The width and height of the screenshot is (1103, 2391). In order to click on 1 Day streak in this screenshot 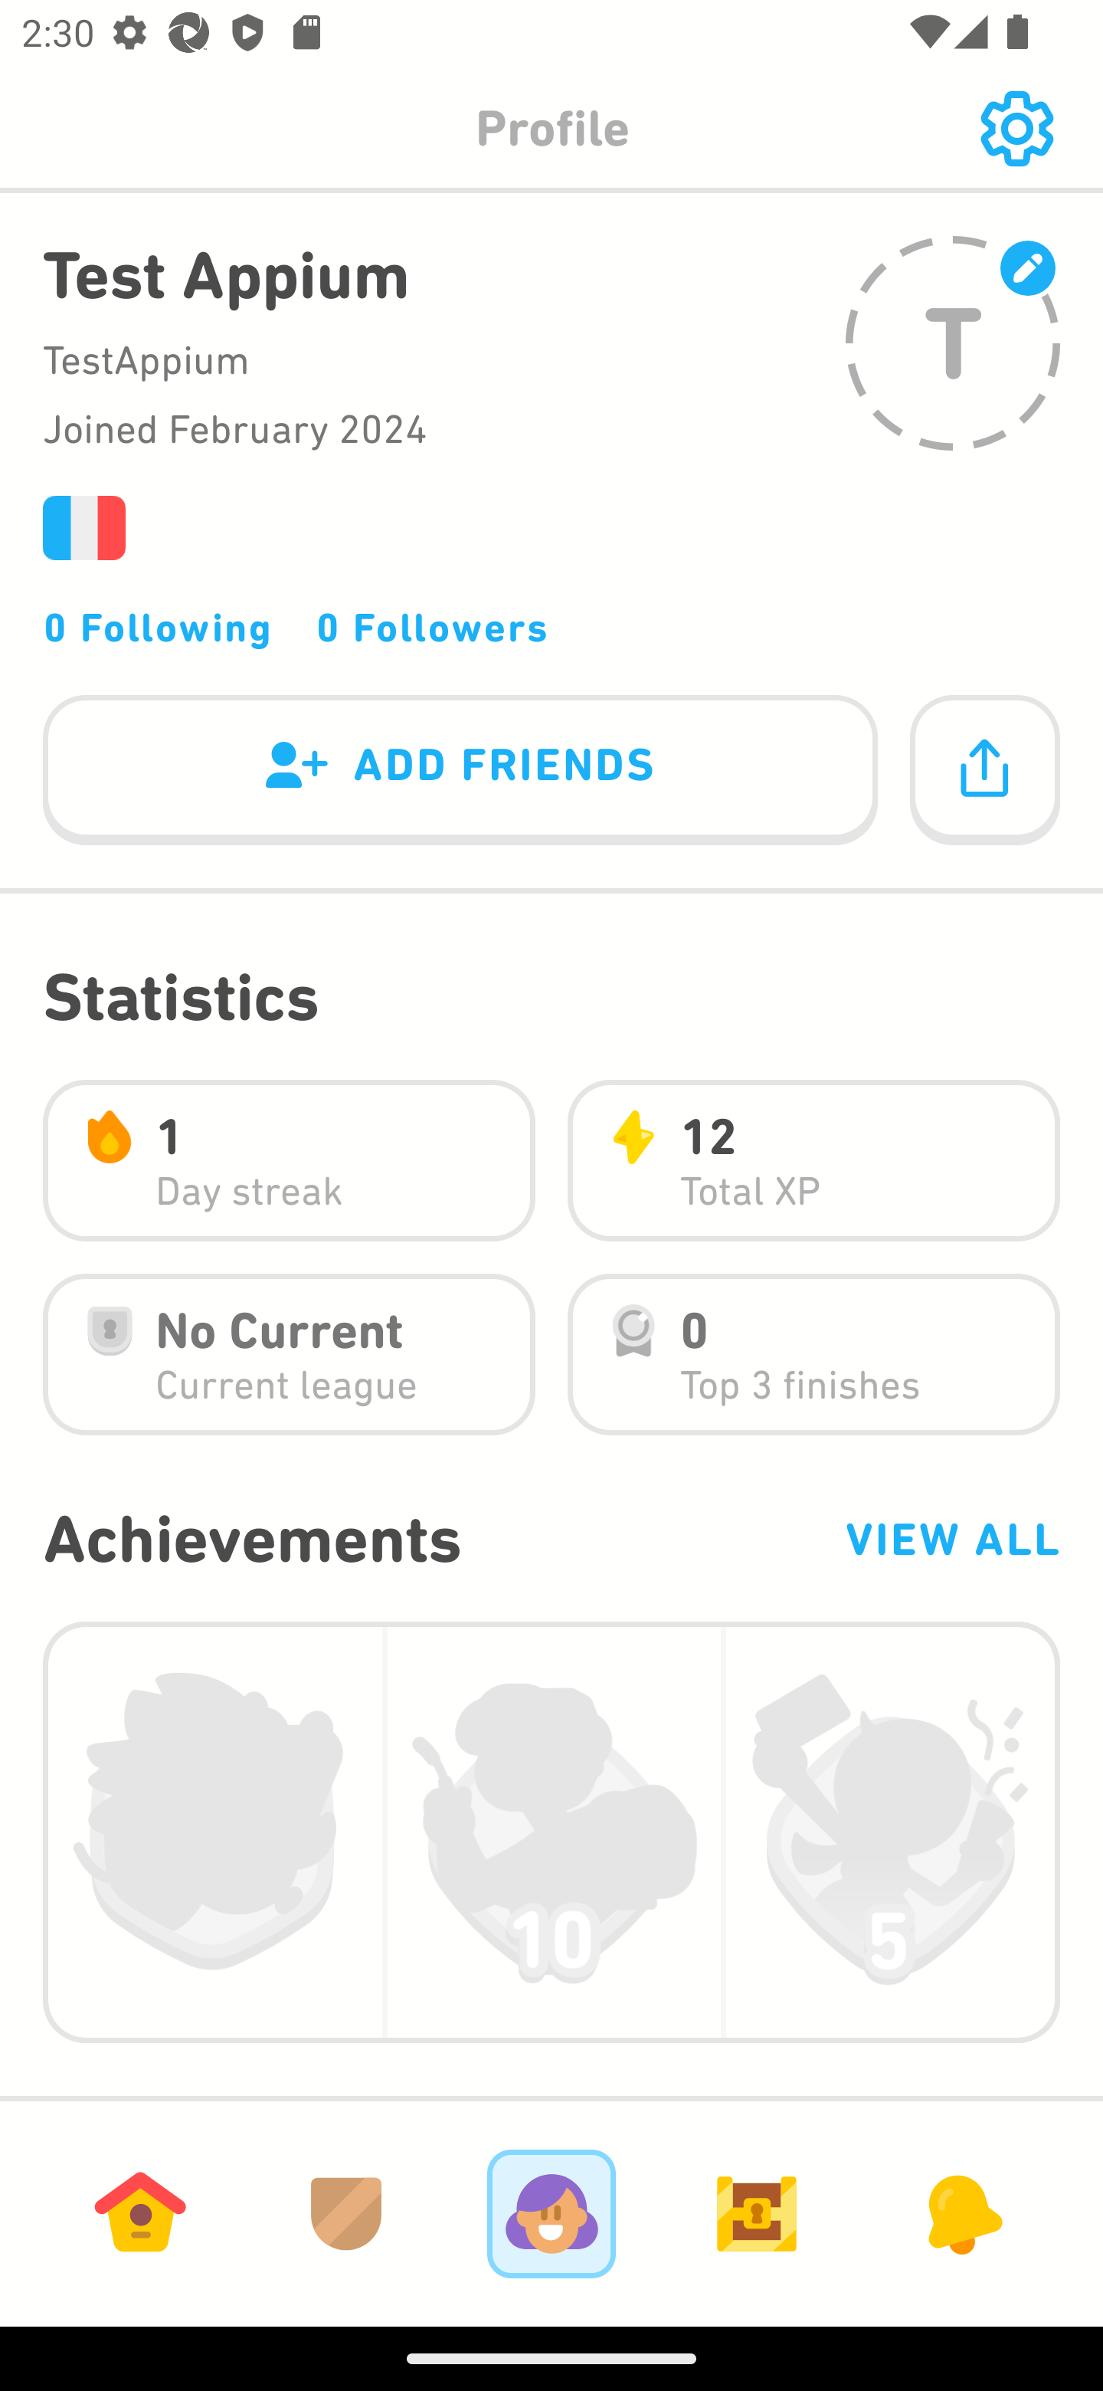, I will do `click(289, 1160)`.